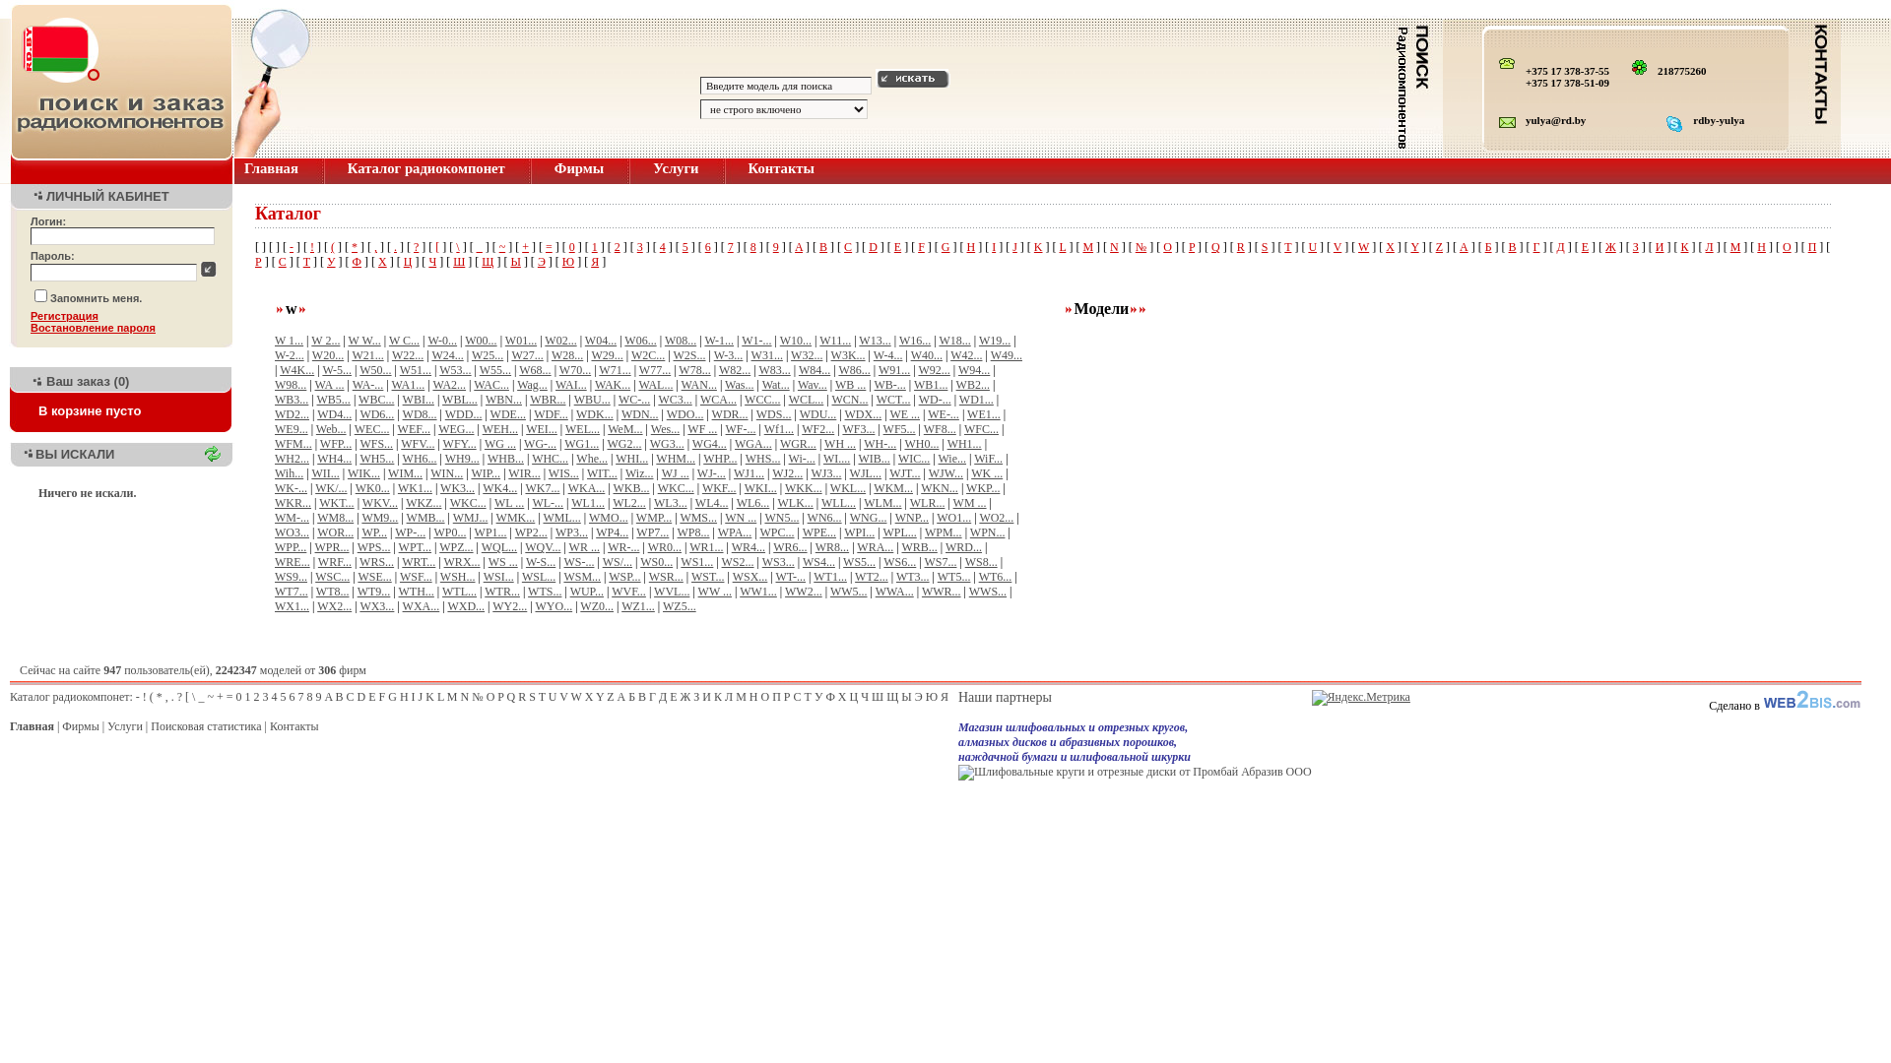 The width and height of the screenshot is (1891, 1063). What do you see at coordinates (994, 247) in the screenshot?
I see `I` at bounding box center [994, 247].